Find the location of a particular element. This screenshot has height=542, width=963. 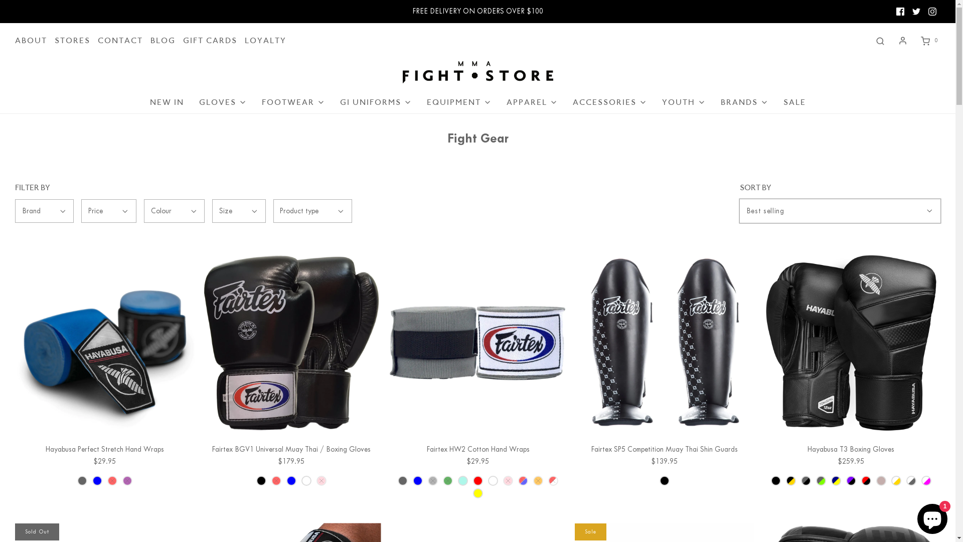

Search is located at coordinates (880, 41).